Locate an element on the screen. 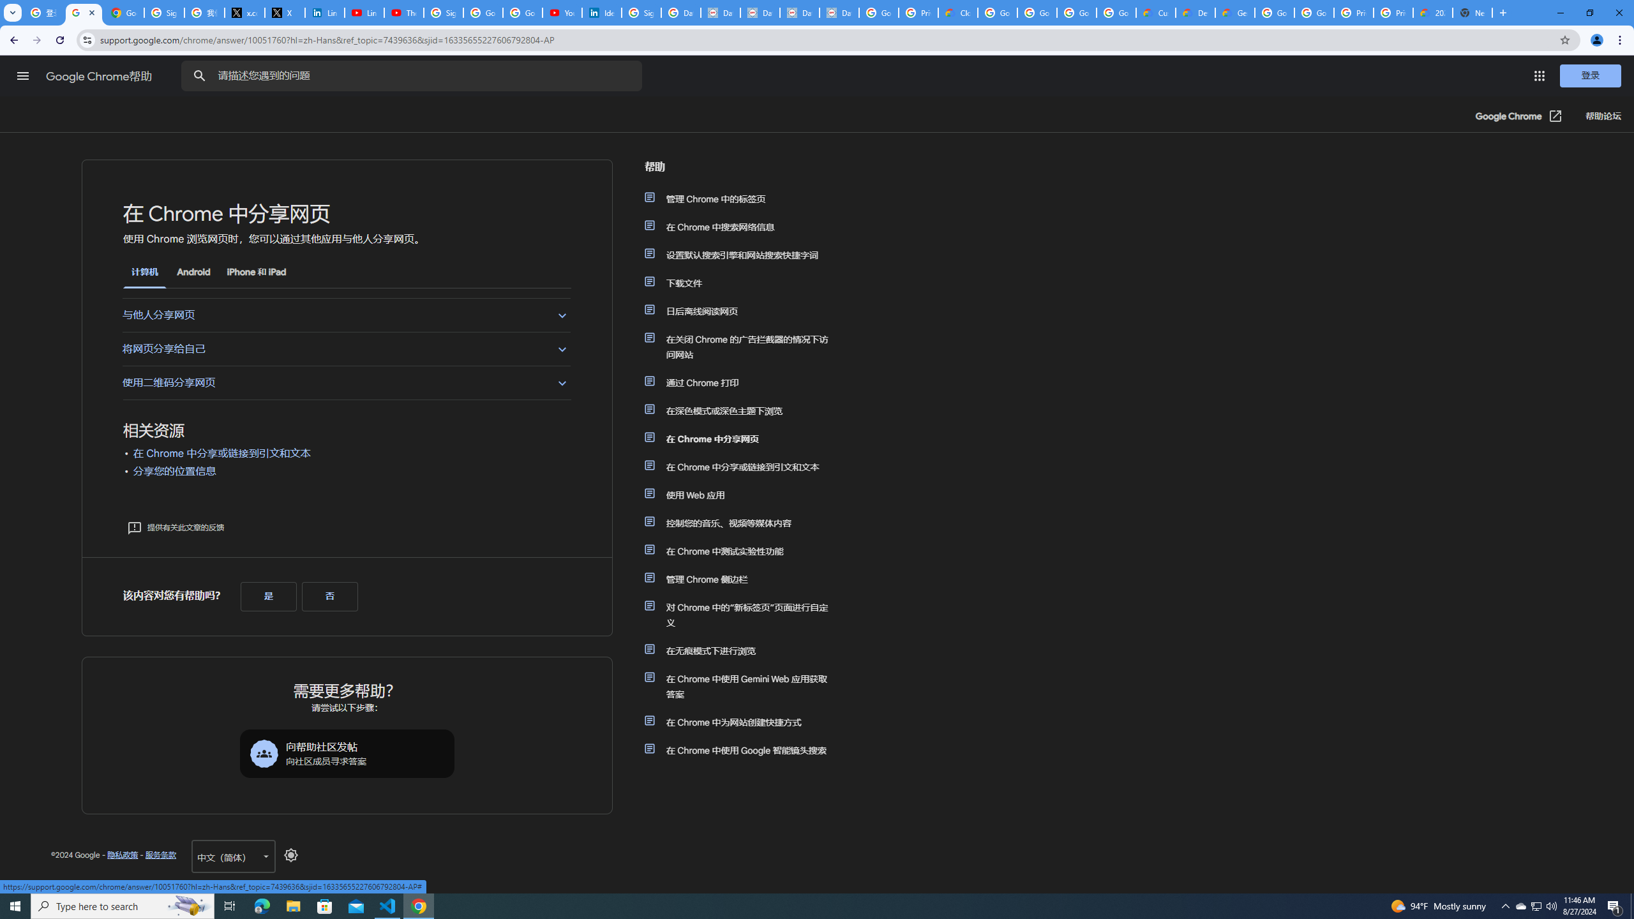 The width and height of the screenshot is (1634, 919). Google Cloud Platform is located at coordinates (1314, 13).